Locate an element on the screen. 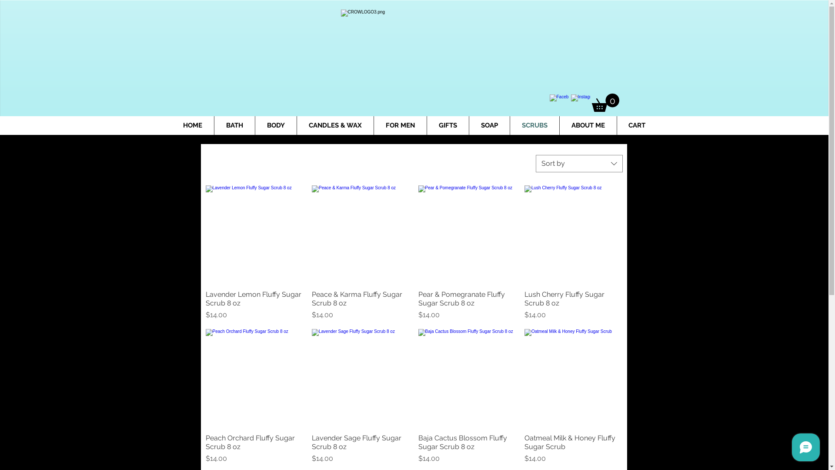 This screenshot has width=835, height=470. Baja Cactus Blossom Fluffy Sugar Scrub 8 oz
Price
$14.00 is located at coordinates (467, 449).